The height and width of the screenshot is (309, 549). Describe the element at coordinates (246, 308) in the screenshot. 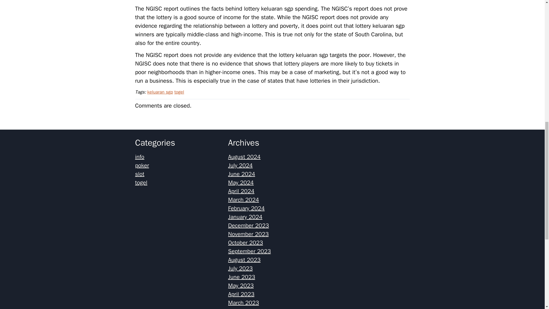

I see `February 2023` at that location.